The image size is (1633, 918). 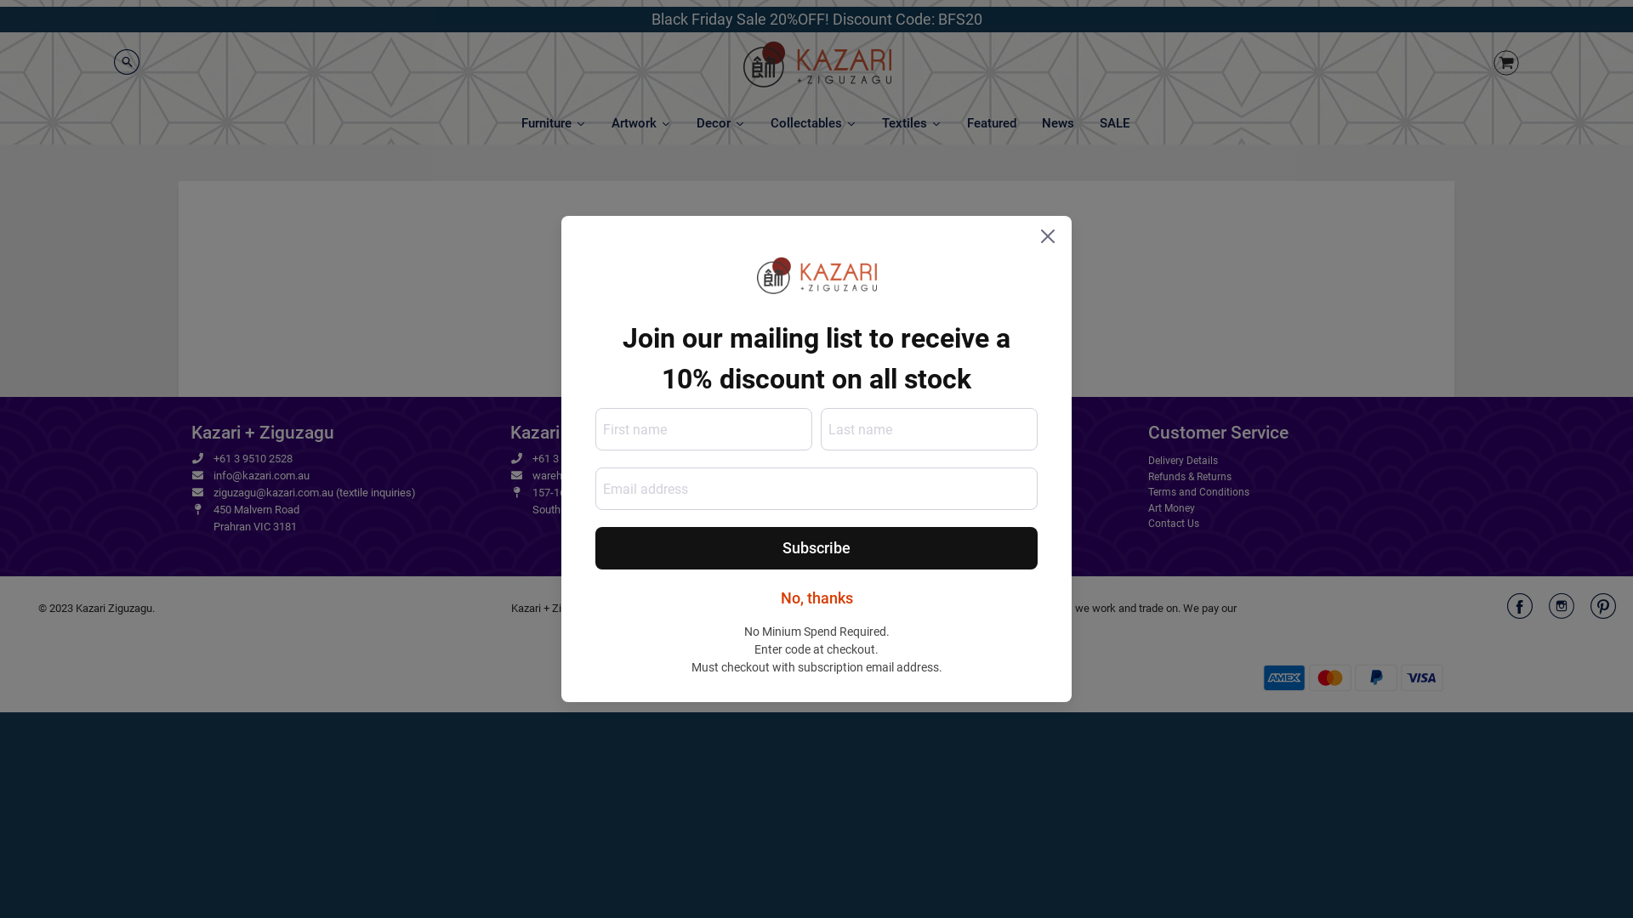 What do you see at coordinates (1520, 612) in the screenshot?
I see `Kazari Ziguzagu on Facebook` at bounding box center [1520, 612].